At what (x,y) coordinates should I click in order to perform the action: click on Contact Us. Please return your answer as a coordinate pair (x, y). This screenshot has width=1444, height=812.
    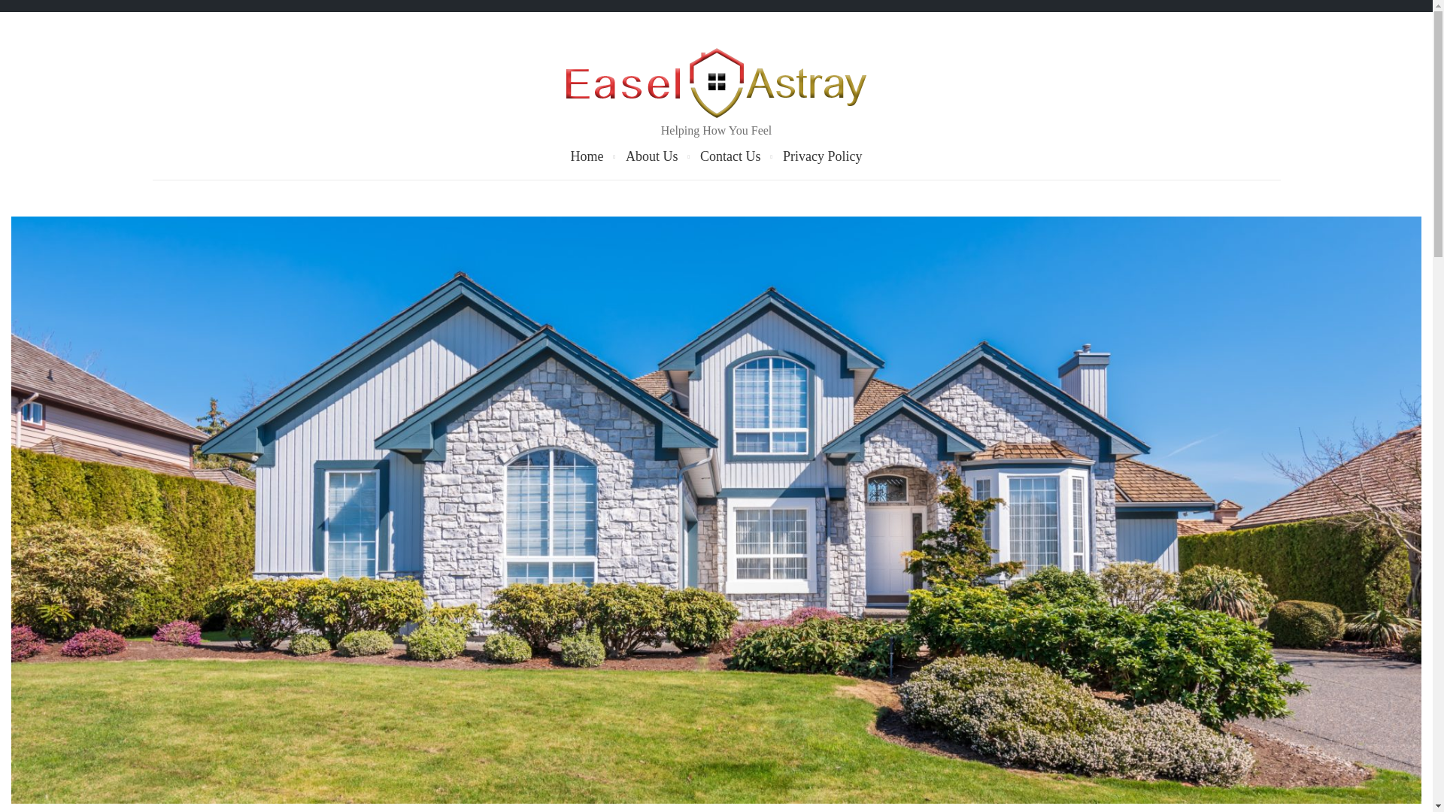
    Looking at the image, I should click on (730, 156).